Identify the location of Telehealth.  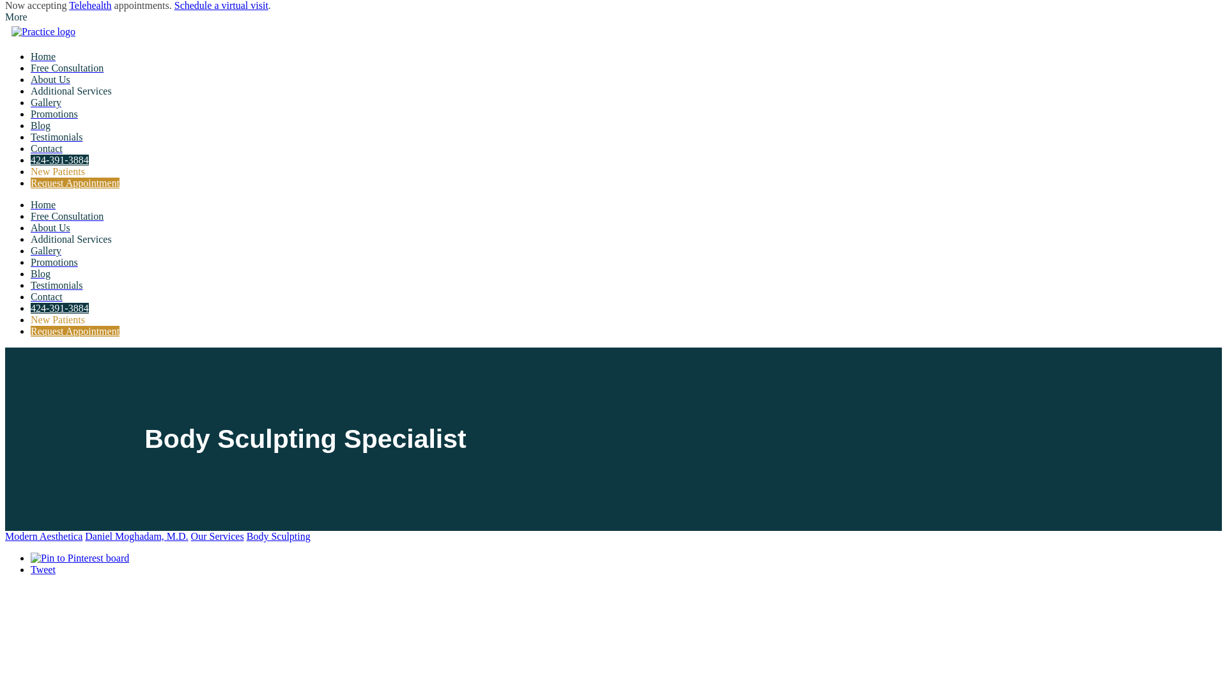
(89, 5).